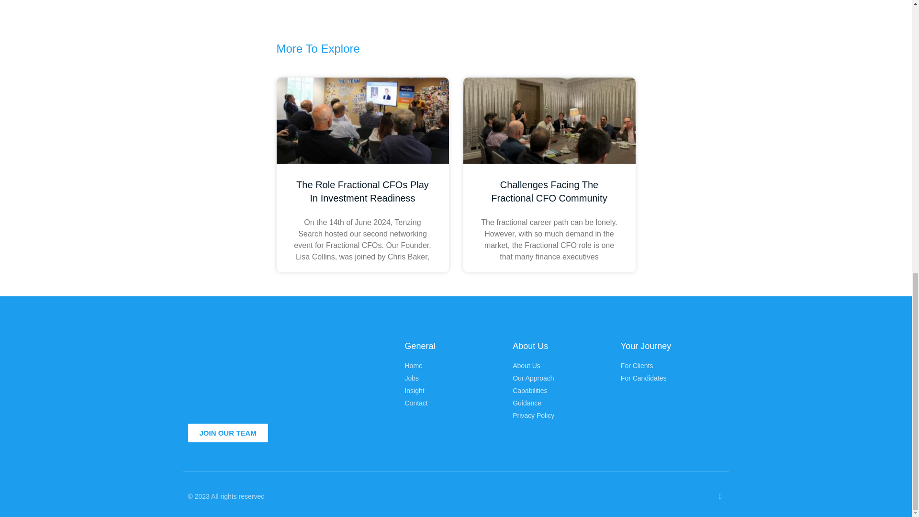 This screenshot has width=919, height=517. What do you see at coordinates (453, 378) in the screenshot?
I see `Jobs` at bounding box center [453, 378].